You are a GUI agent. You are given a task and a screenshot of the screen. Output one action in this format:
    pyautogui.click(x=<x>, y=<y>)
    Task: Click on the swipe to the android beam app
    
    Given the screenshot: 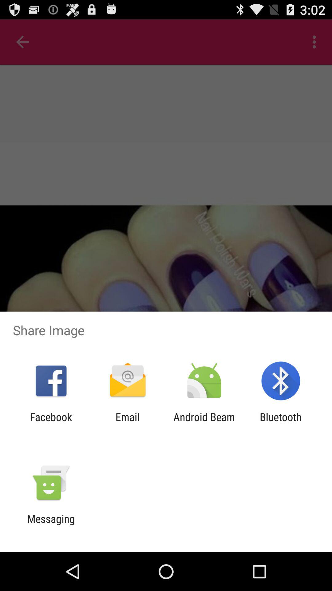 What is the action you would take?
    pyautogui.click(x=204, y=423)
    